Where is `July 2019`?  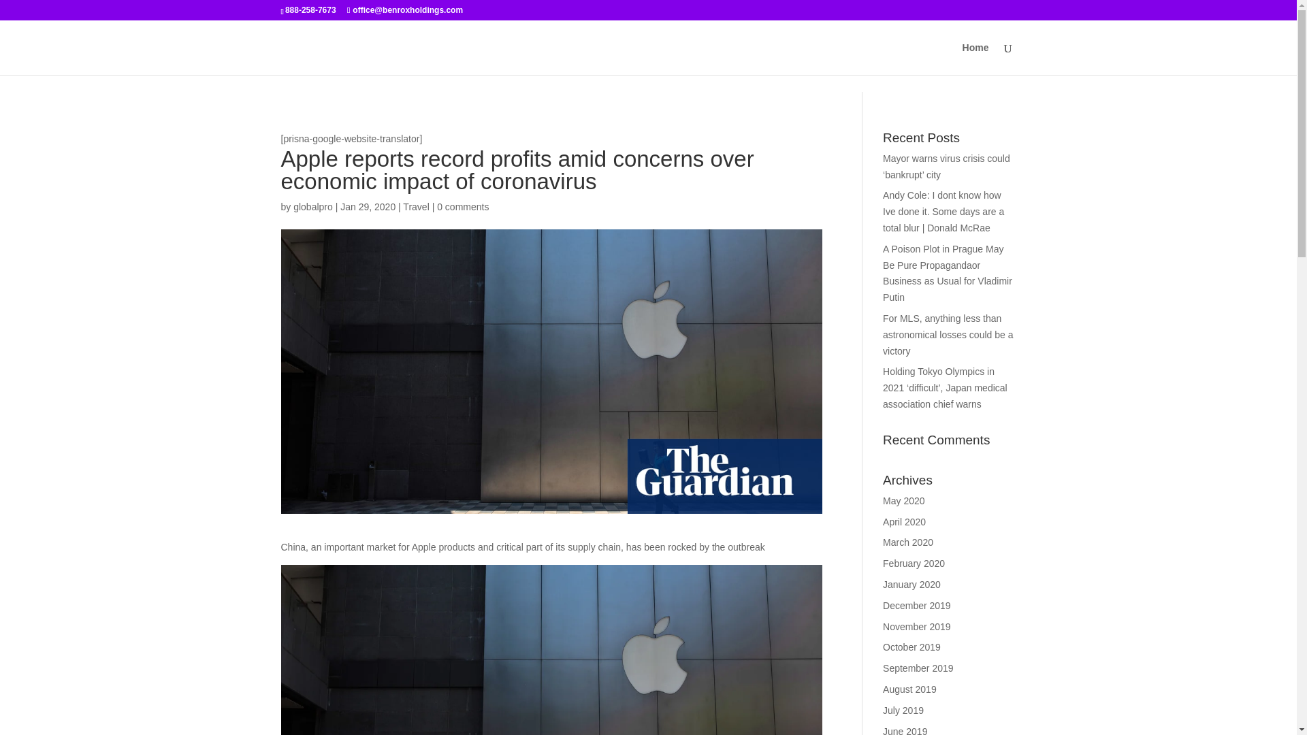 July 2019 is located at coordinates (903, 710).